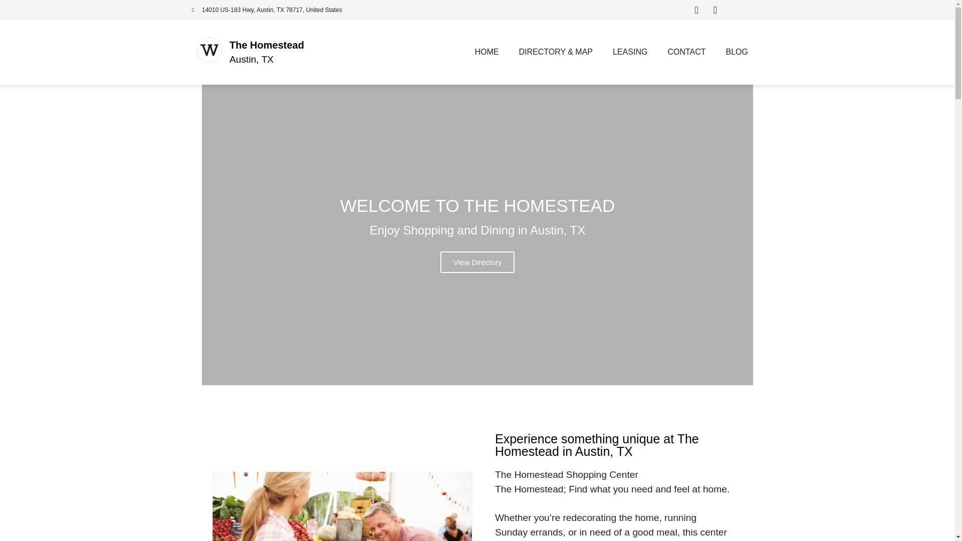  Describe the element at coordinates (267, 45) in the screenshot. I see `The Homestead` at that location.